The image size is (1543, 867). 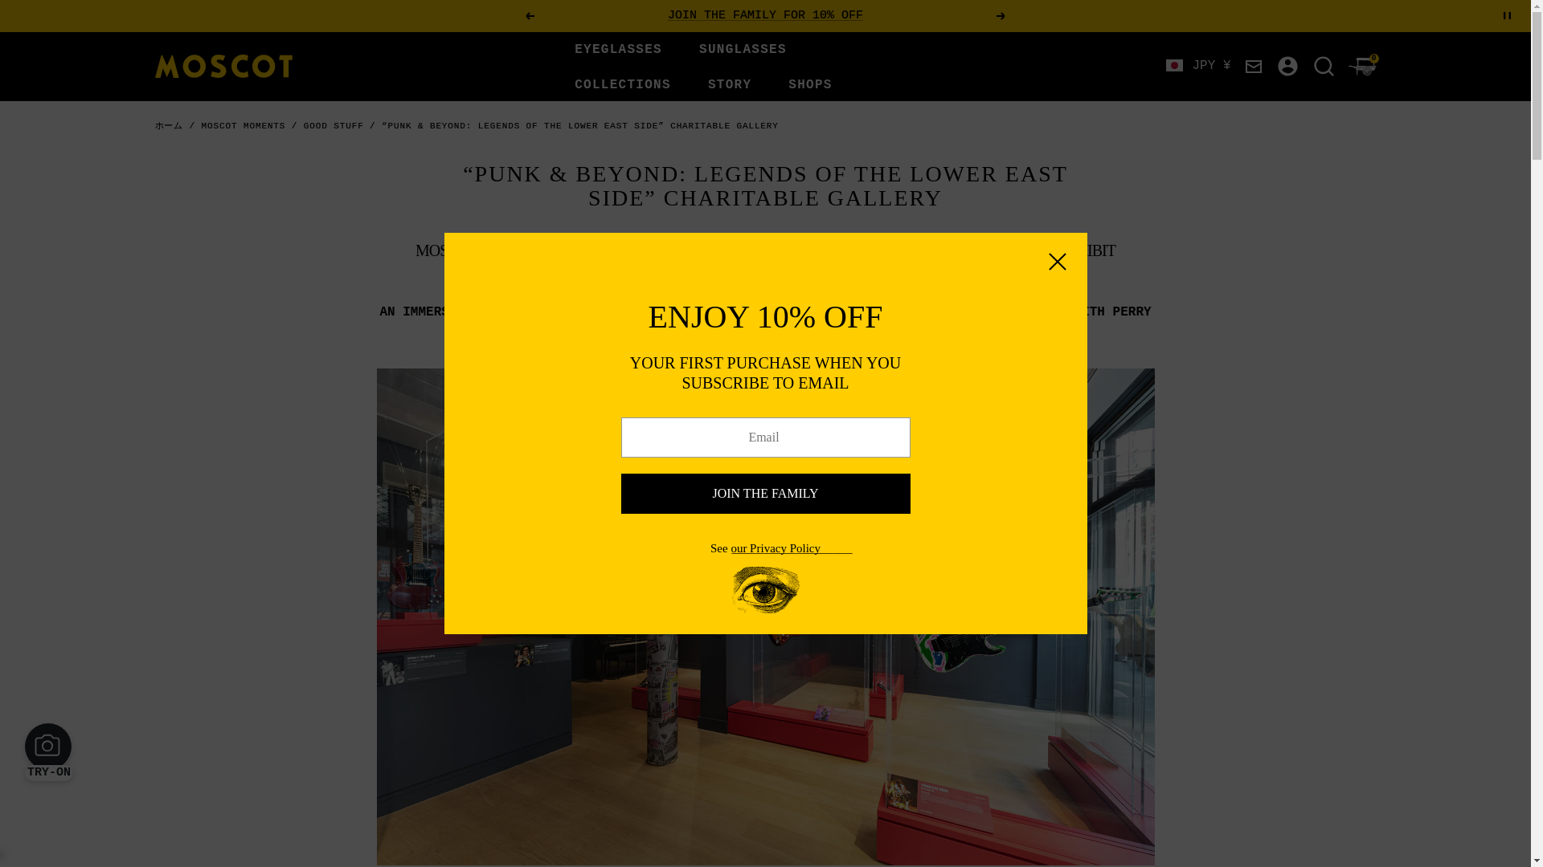 What do you see at coordinates (617, 50) in the screenshot?
I see `EYEGLASSES` at bounding box center [617, 50].